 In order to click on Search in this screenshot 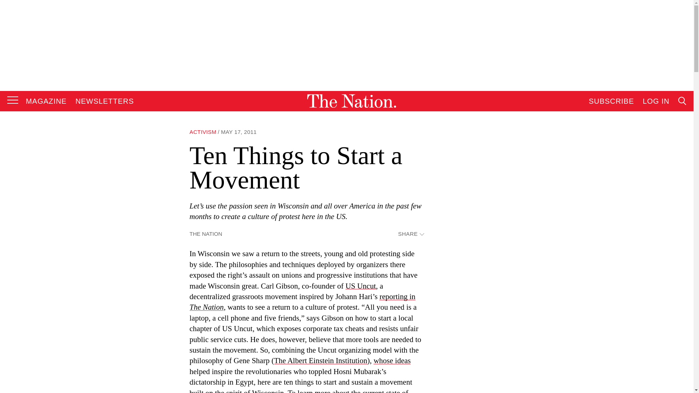, I will do `click(614, 175)`.